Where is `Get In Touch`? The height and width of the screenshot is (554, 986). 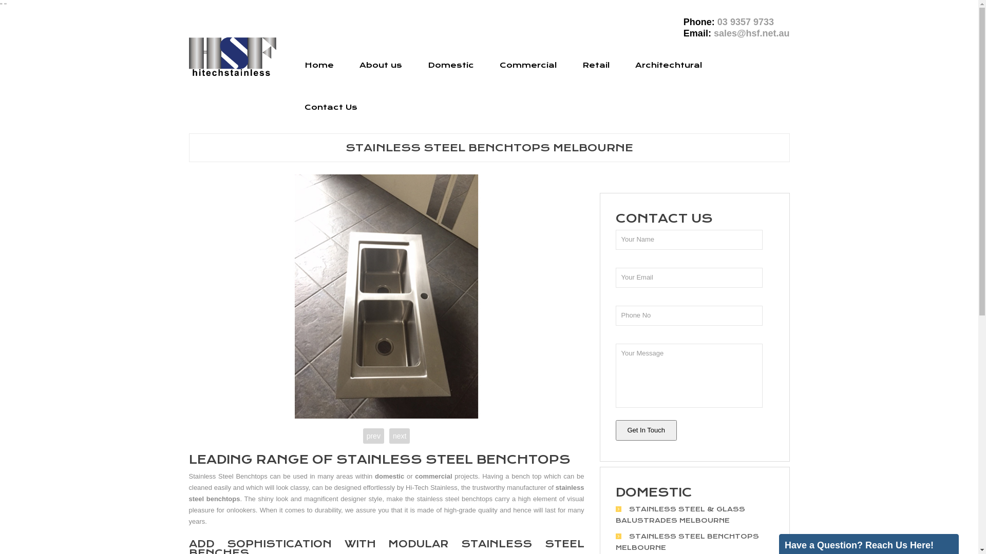
Get In Touch is located at coordinates (646, 430).